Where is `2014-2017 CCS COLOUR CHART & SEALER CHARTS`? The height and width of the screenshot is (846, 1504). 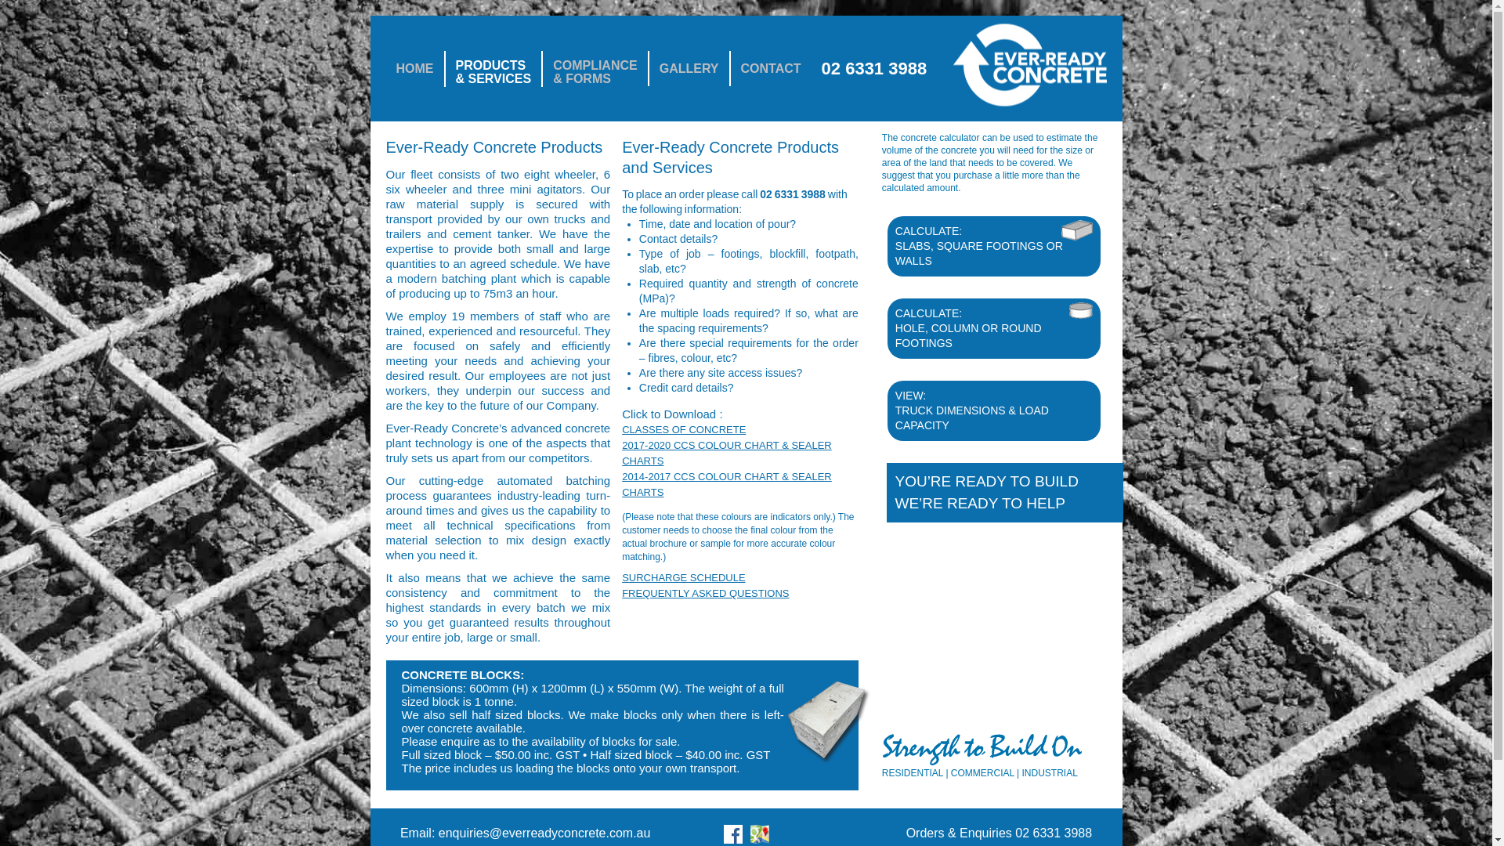 2014-2017 CCS COLOUR CHART & SEALER CHARTS is located at coordinates (727, 484).